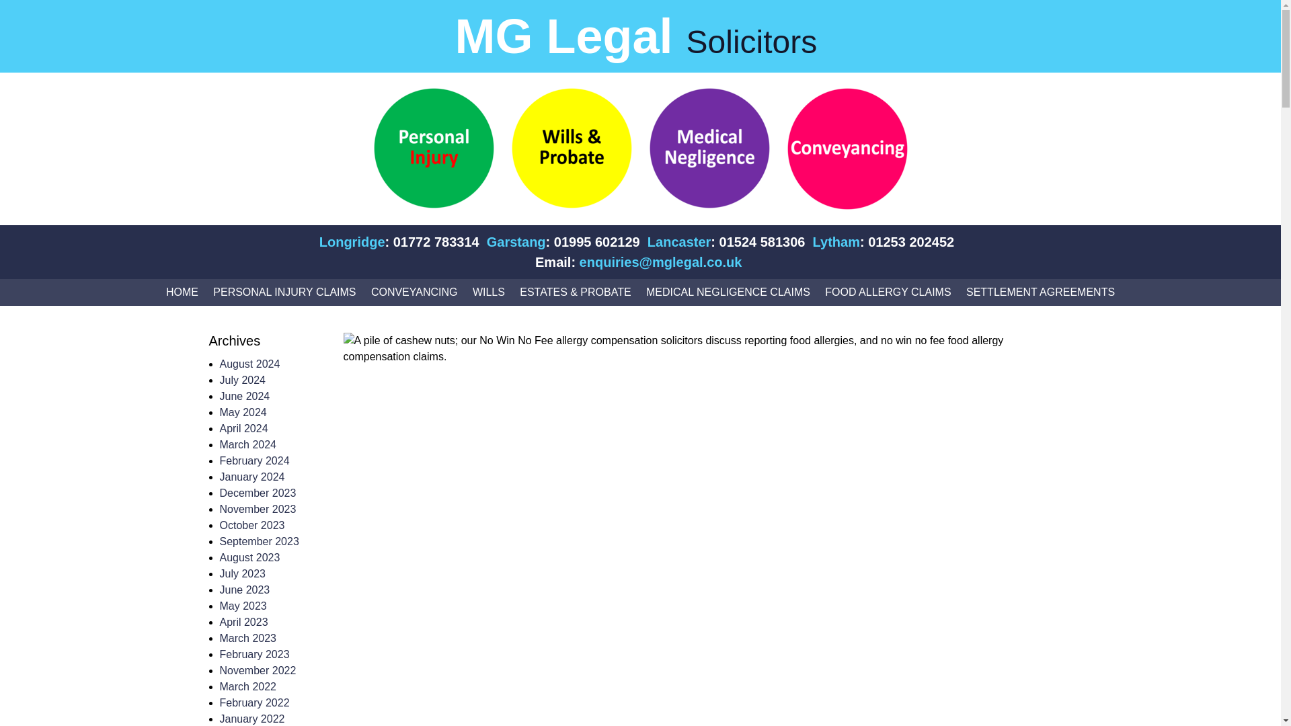 The width and height of the screenshot is (1291, 726). I want to click on WILLS, so click(488, 292).